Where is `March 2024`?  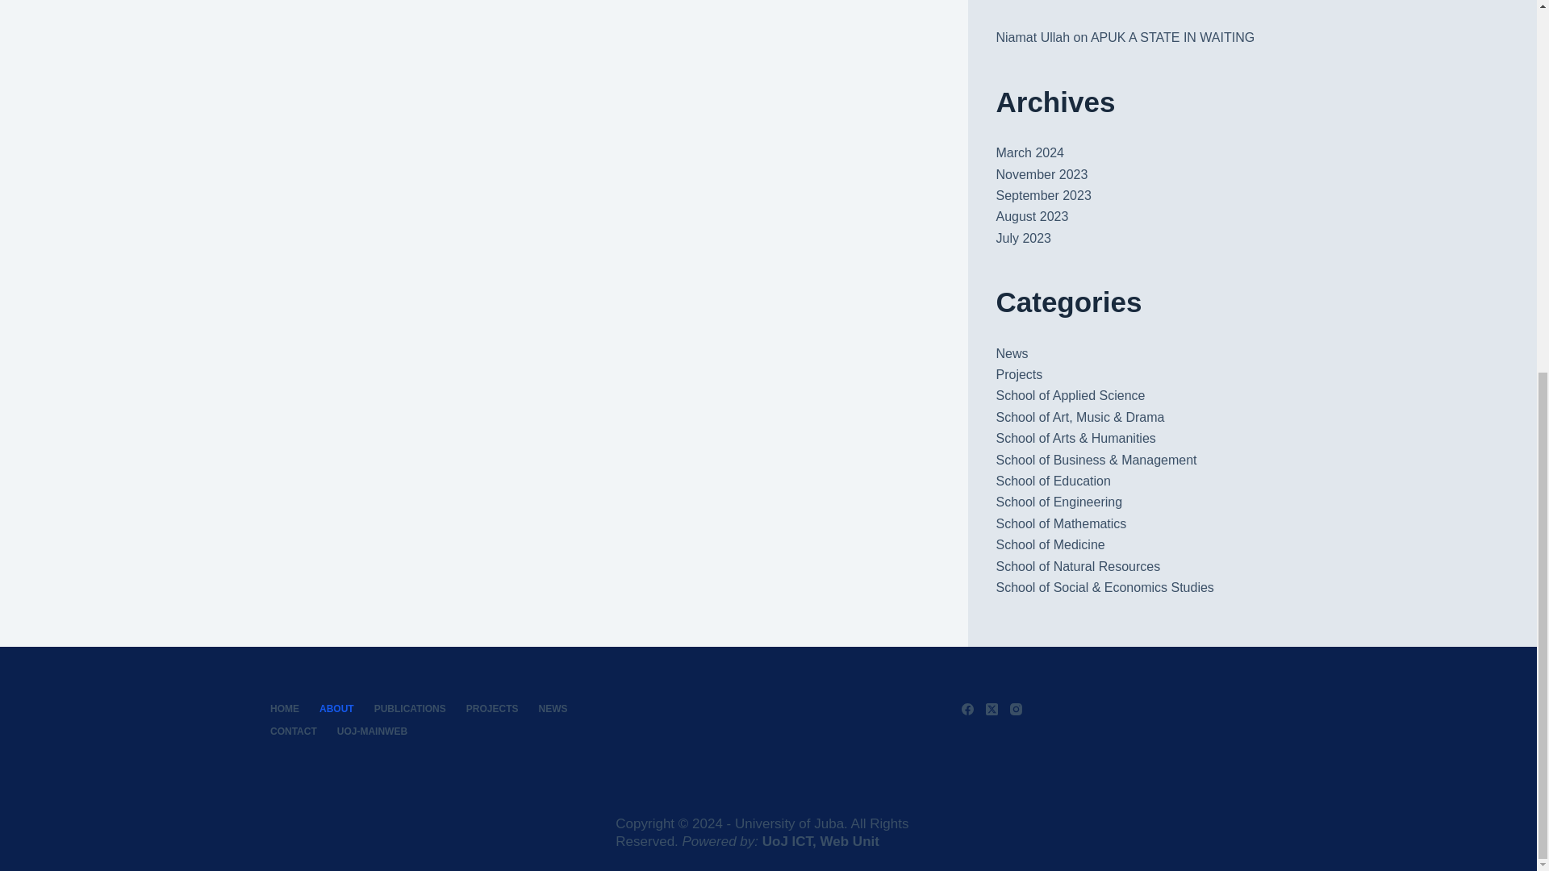
March 2024 is located at coordinates (1029, 152).